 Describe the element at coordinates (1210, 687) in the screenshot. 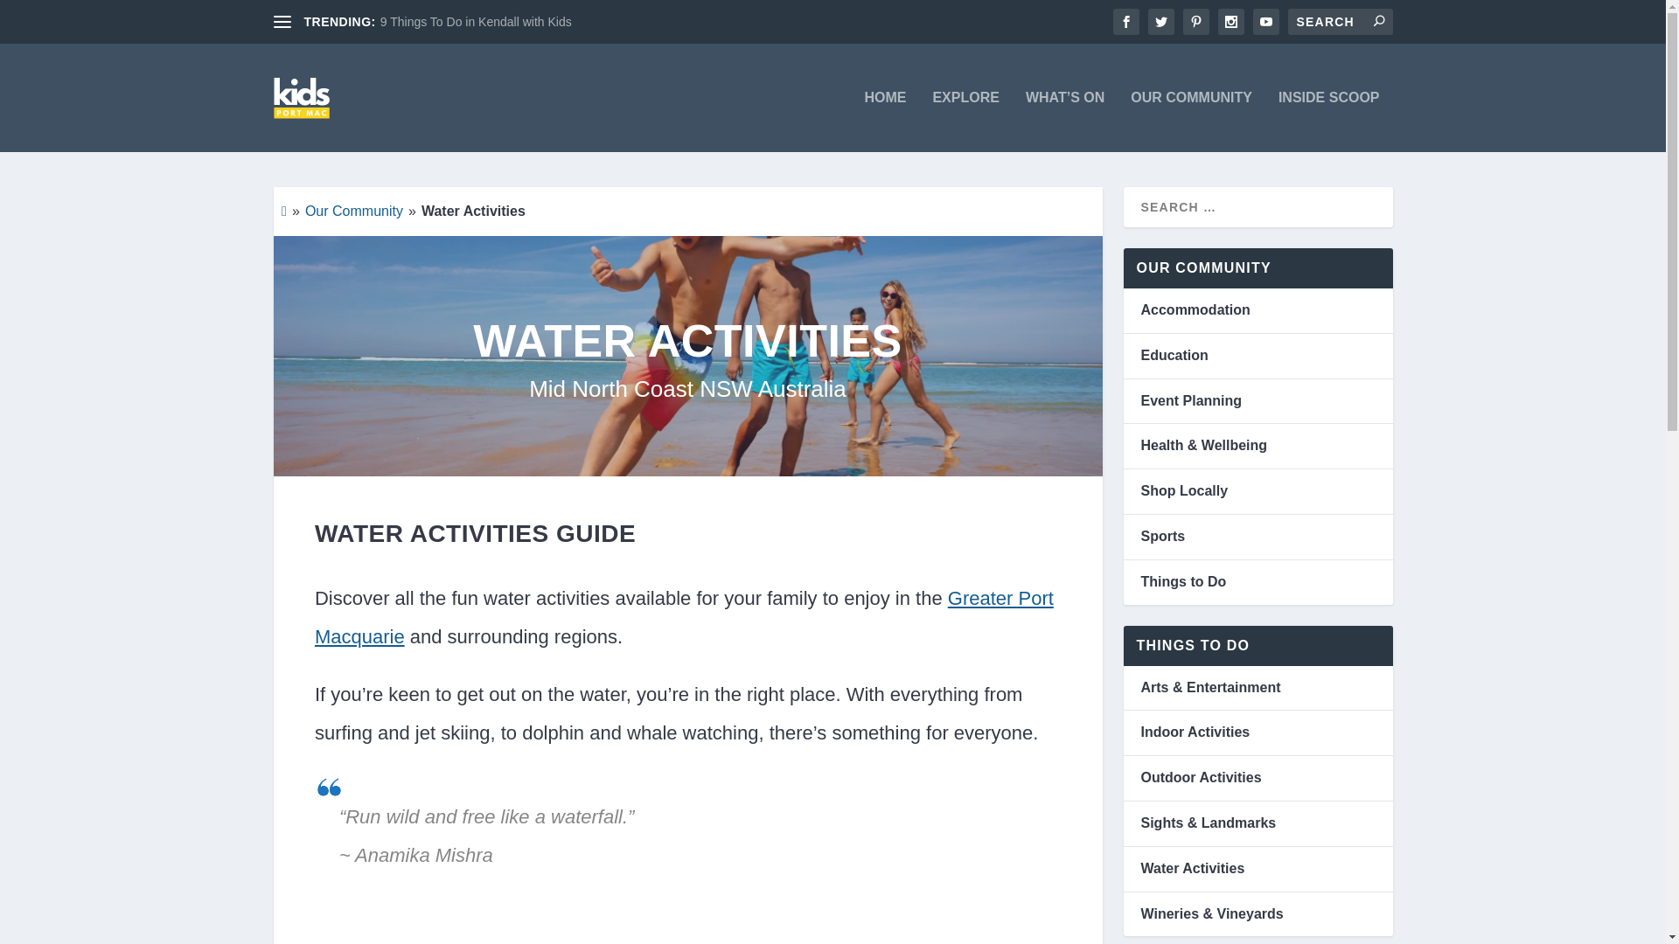

I see `Arts & Entertainment` at that location.